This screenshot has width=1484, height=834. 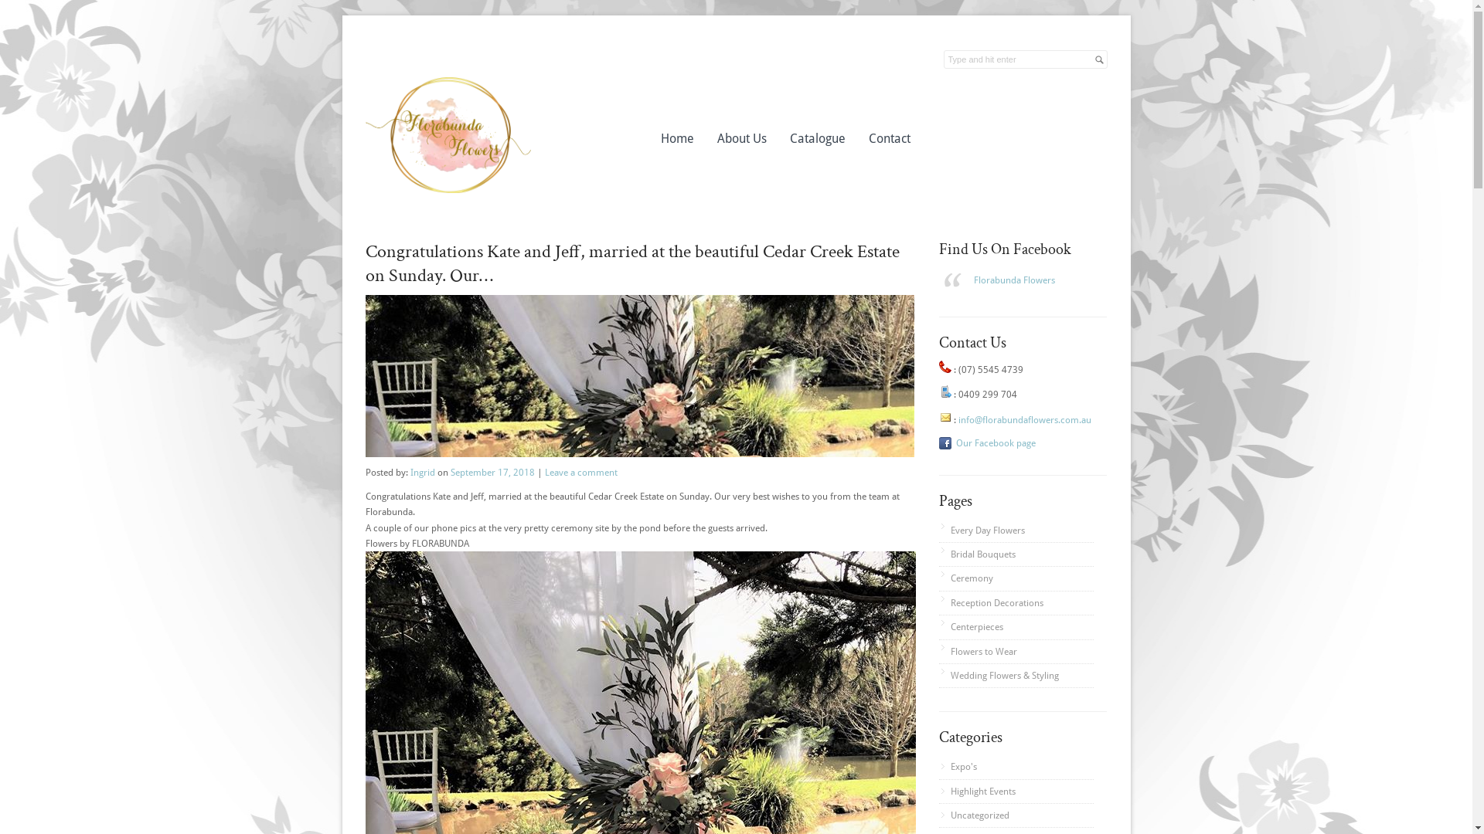 I want to click on Leave a comment, so click(x=580, y=473).